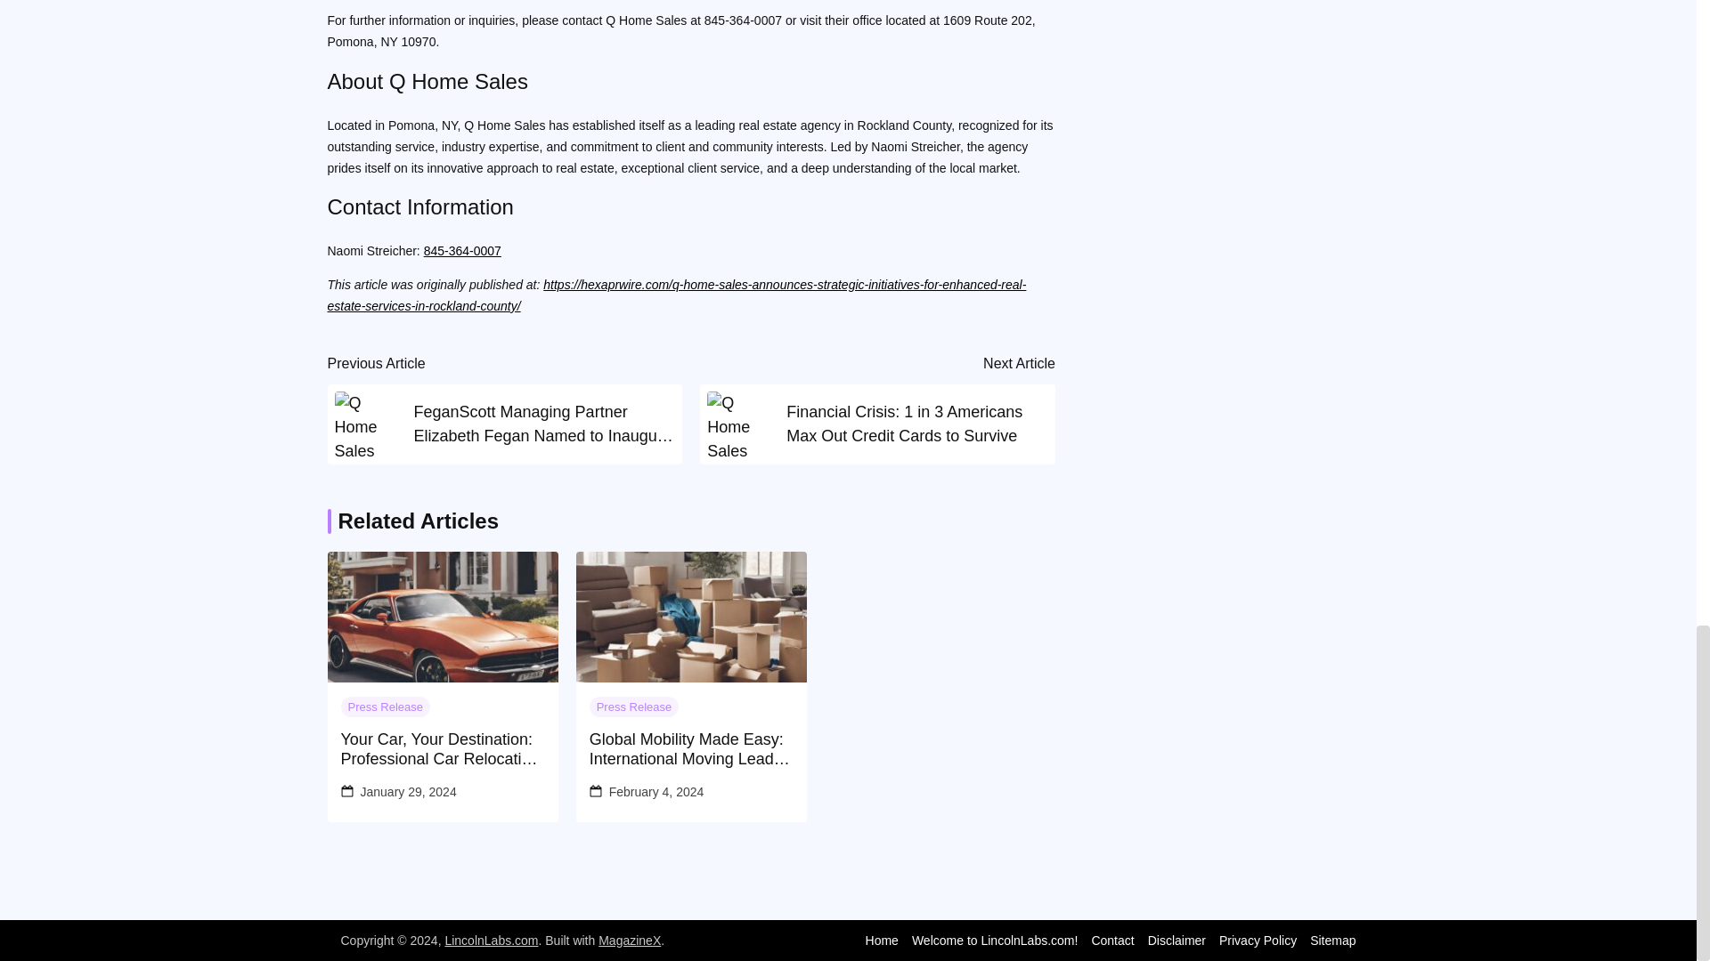  What do you see at coordinates (629, 940) in the screenshot?
I see `MagazineX` at bounding box center [629, 940].